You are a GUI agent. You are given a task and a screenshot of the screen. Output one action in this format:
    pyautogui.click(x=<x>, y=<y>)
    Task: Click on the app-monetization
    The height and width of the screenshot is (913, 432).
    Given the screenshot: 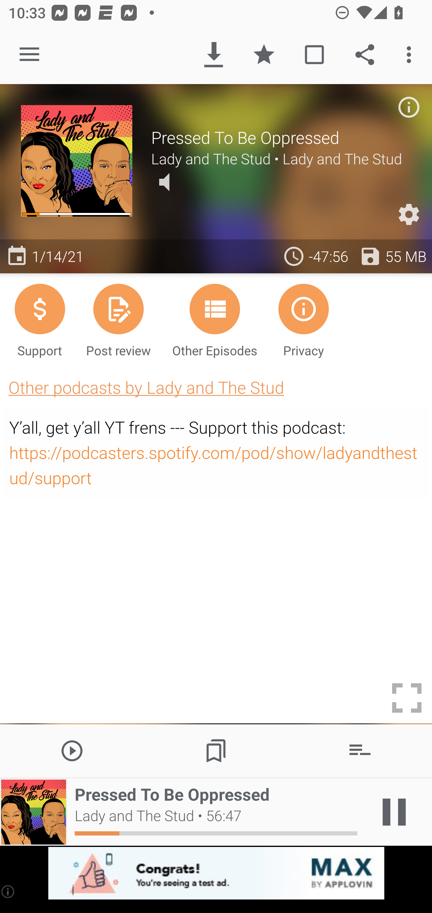 What is the action you would take?
    pyautogui.click(x=216, y=874)
    